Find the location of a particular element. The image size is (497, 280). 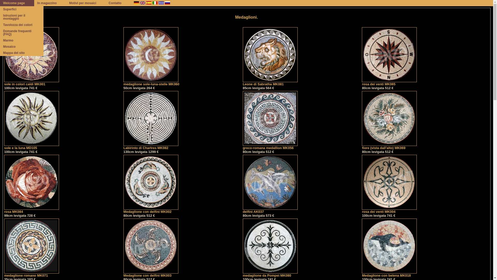

choose language is located at coordinates (155, 3).